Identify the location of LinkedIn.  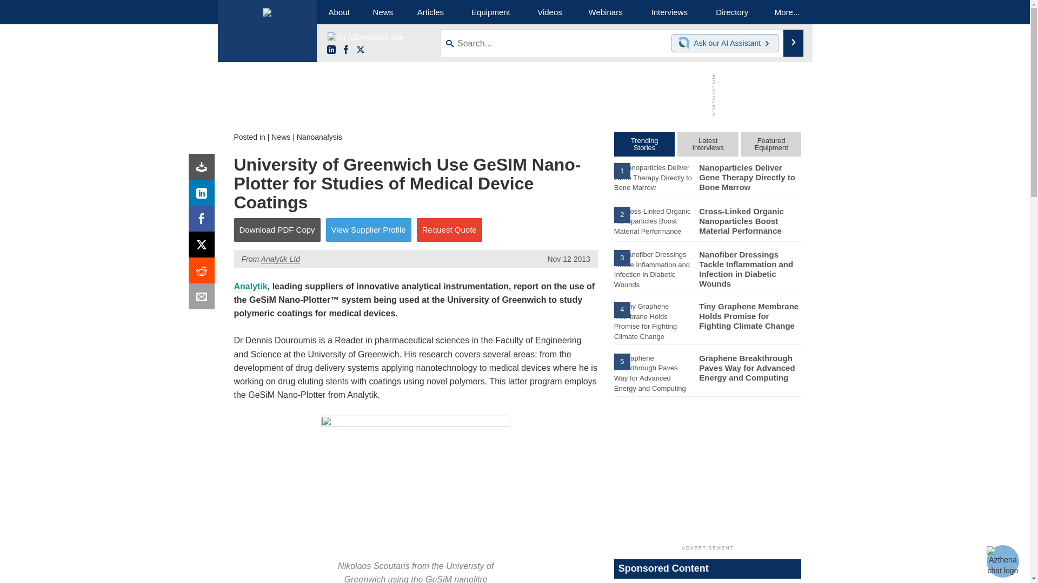
(204, 195).